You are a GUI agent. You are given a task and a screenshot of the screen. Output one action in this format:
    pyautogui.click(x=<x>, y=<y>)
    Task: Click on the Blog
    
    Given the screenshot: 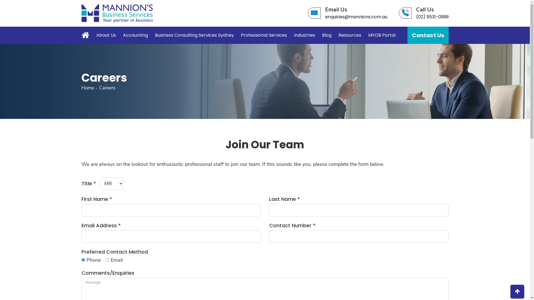 What is the action you would take?
    pyautogui.click(x=327, y=35)
    